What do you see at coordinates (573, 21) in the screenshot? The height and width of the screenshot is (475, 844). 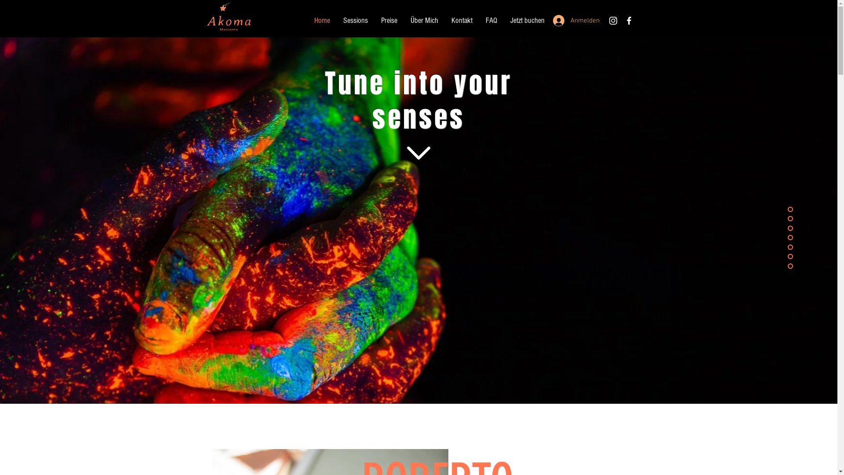 I see `Anmelden` at bounding box center [573, 21].